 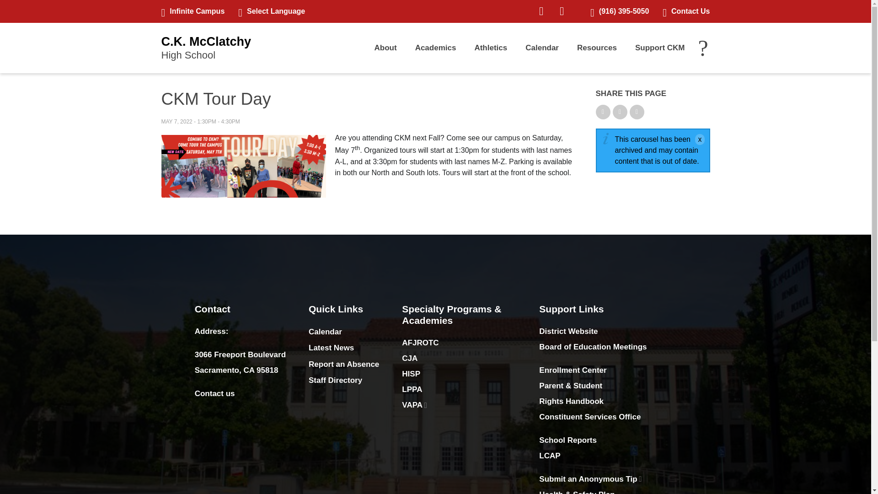 What do you see at coordinates (562, 11) in the screenshot?
I see `Contact Us` at bounding box center [562, 11].